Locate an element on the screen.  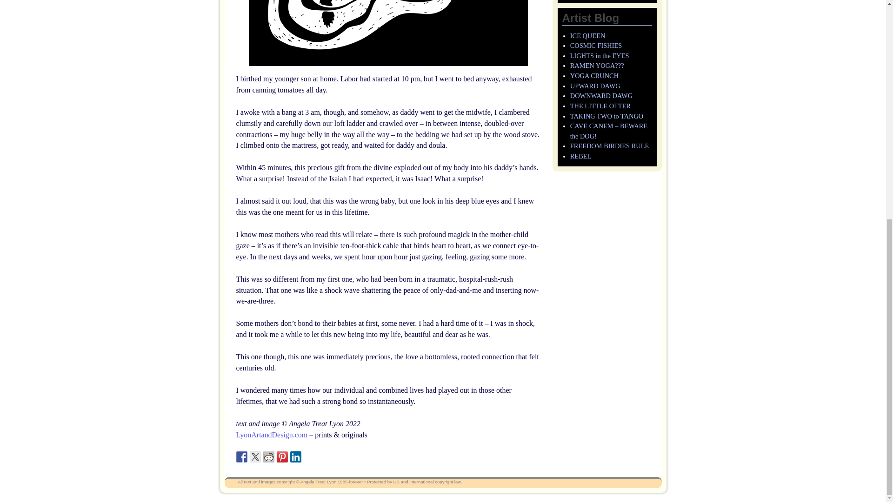
Pin it with Pinterest is located at coordinates (282, 456).